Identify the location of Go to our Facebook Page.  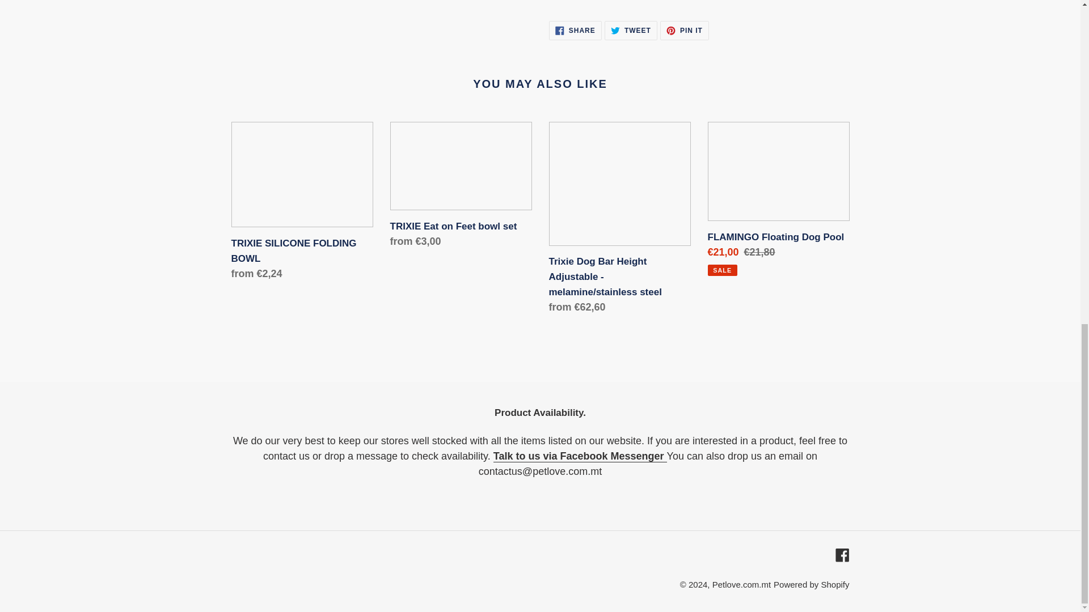
(461, 188).